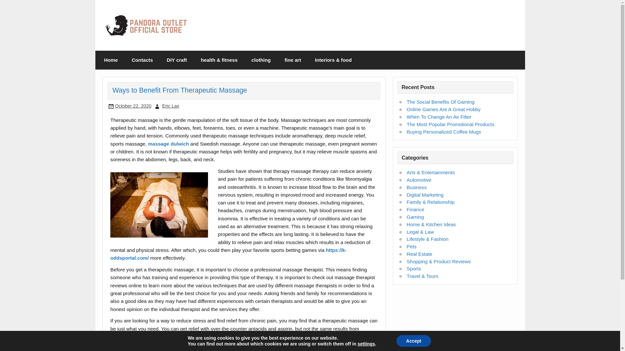 Image resolution: width=625 pixels, height=351 pixels. What do you see at coordinates (419, 180) in the screenshot?
I see `Automotive` at bounding box center [419, 180].